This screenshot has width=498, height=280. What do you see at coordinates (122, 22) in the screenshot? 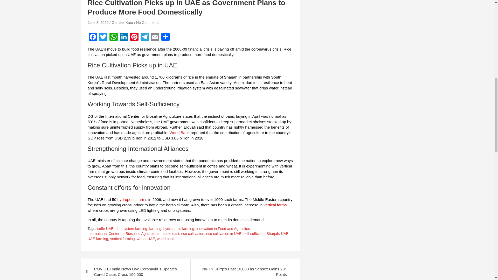
I see `Gurneel Kaur` at bounding box center [122, 22].